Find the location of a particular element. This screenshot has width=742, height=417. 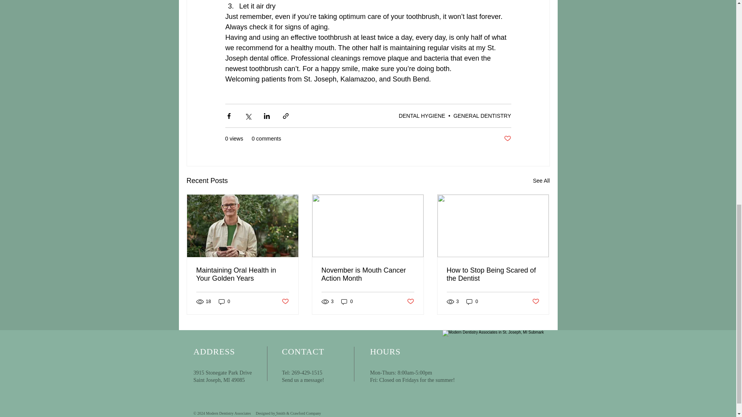

See All is located at coordinates (541, 181).